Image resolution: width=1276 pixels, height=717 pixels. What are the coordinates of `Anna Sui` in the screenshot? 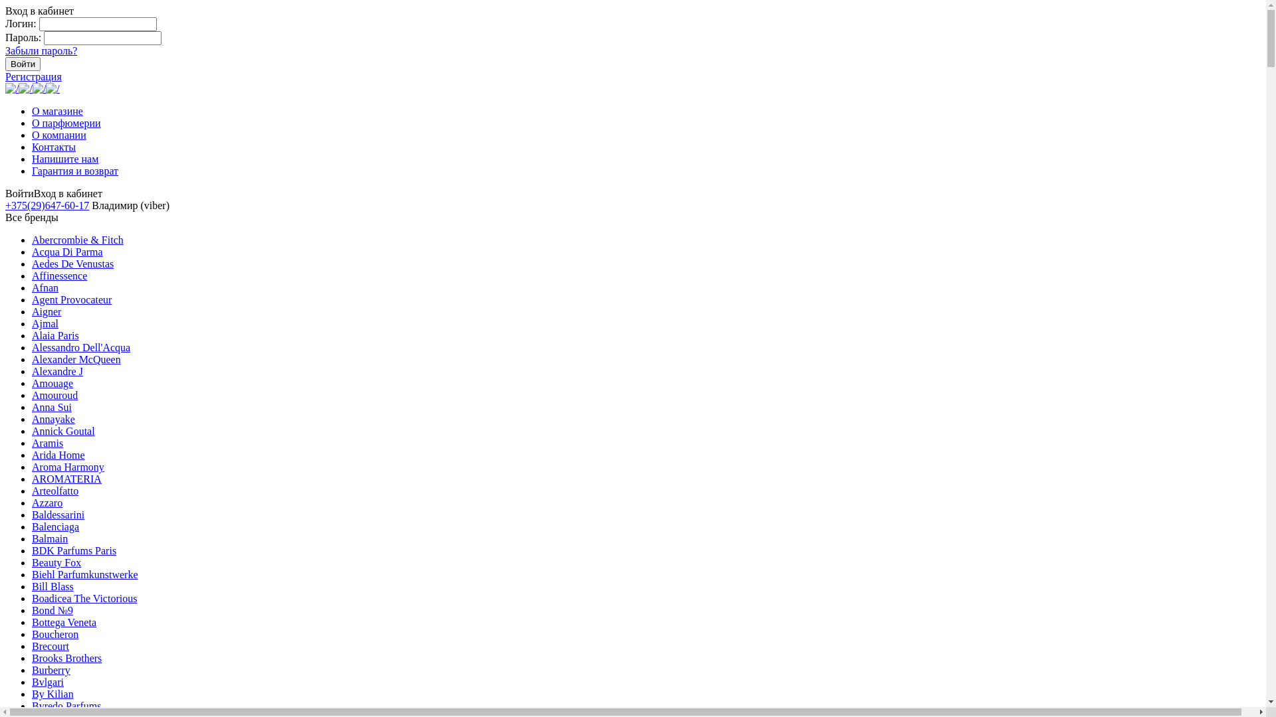 It's located at (52, 408).